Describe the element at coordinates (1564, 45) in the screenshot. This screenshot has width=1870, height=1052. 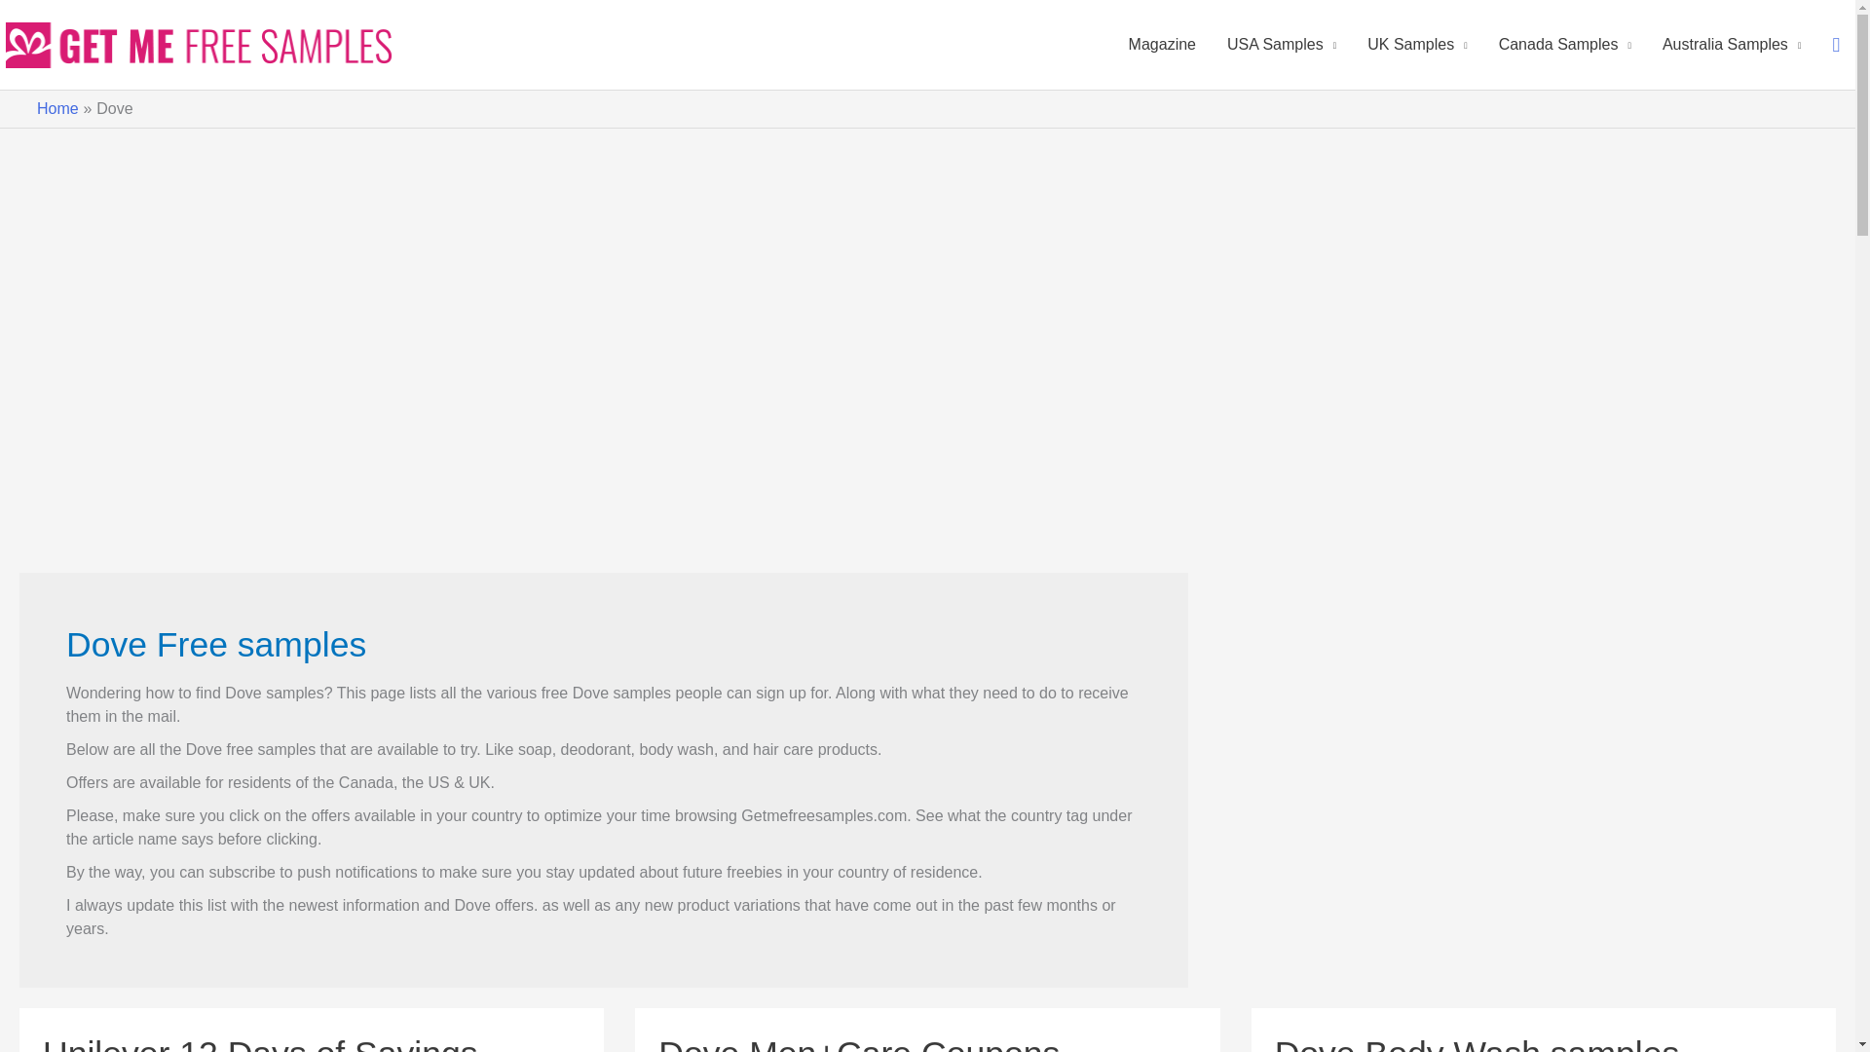
I see `Canada Samples` at that location.